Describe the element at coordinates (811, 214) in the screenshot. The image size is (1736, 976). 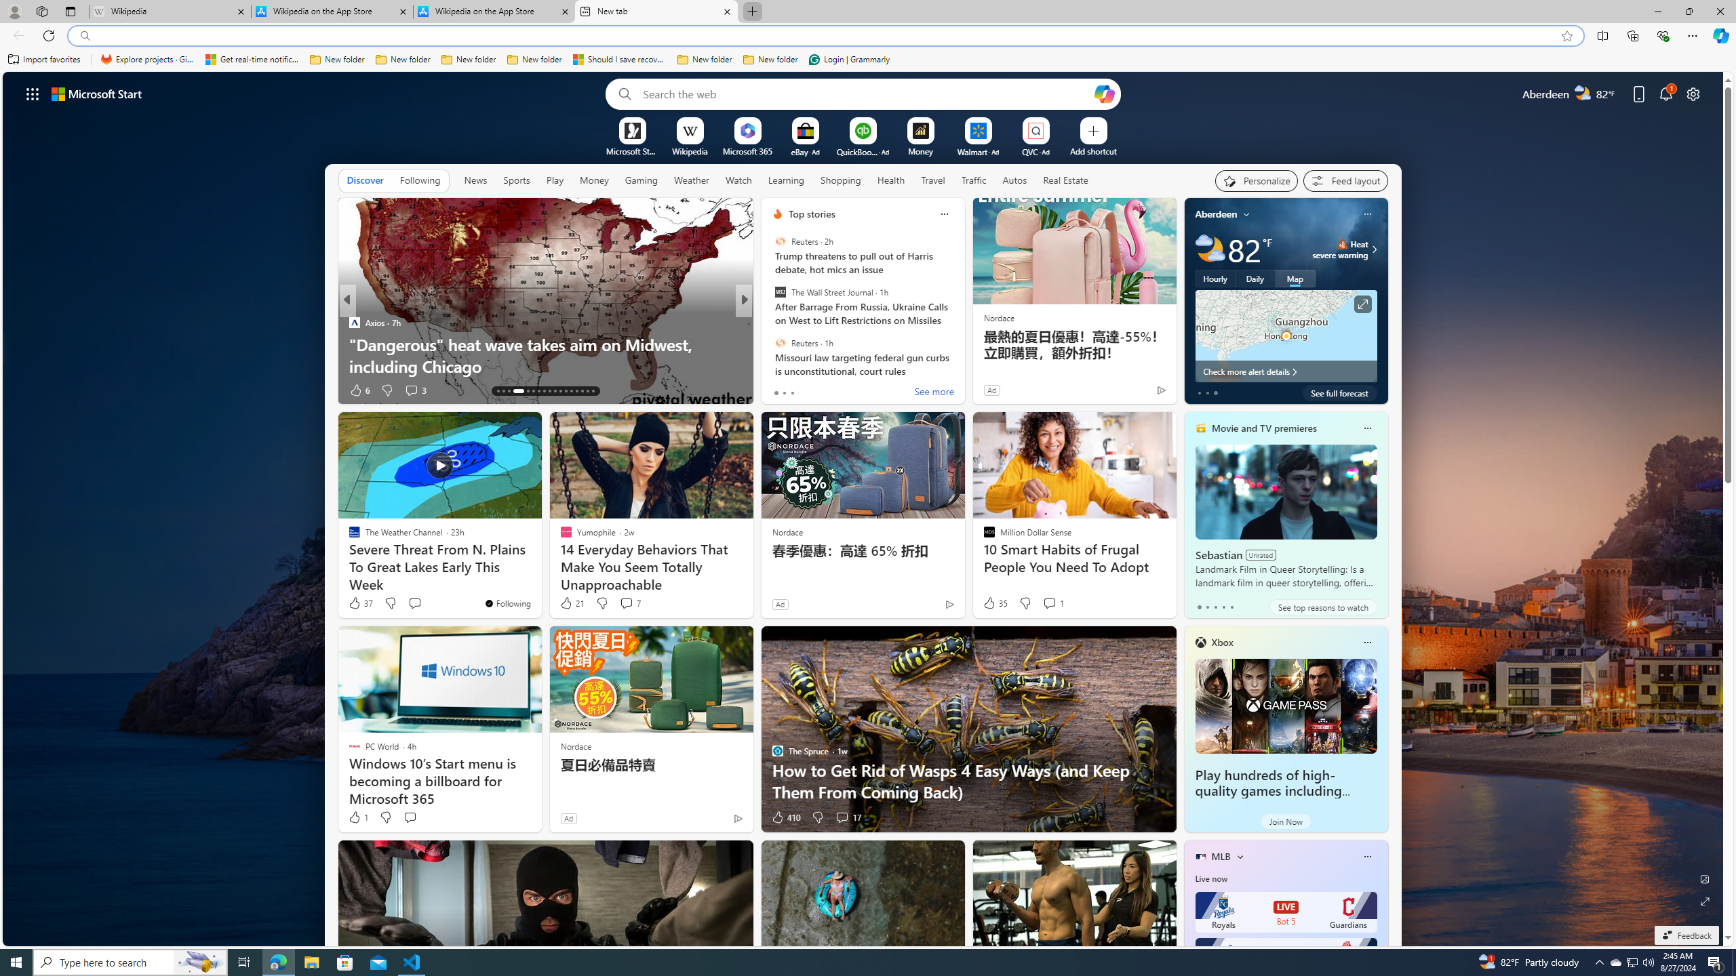
I see `Top stories` at that location.